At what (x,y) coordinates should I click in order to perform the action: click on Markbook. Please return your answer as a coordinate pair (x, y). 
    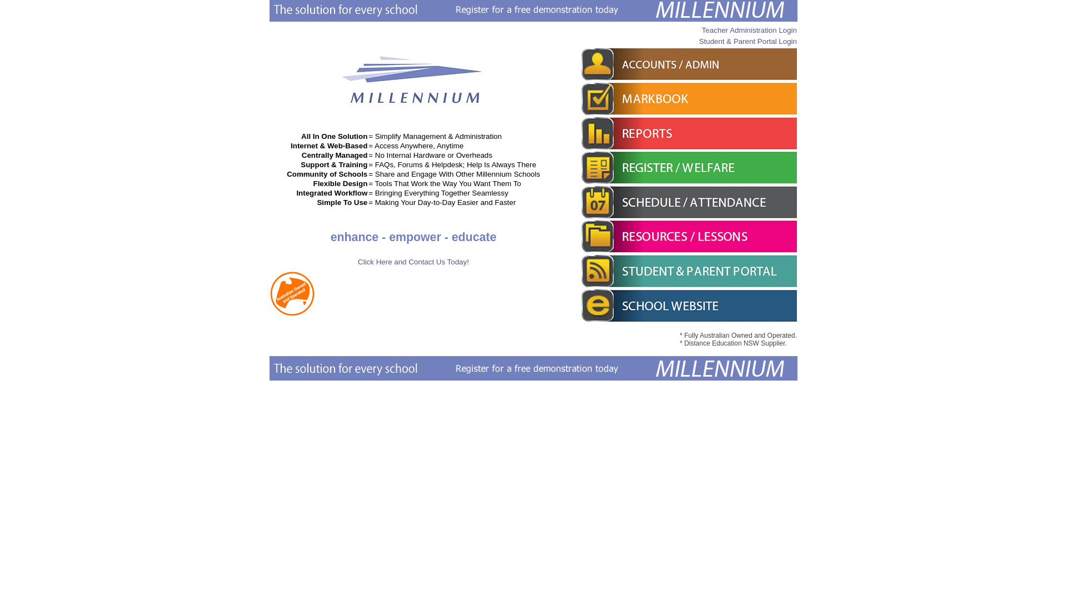
    Looking at the image, I should click on (689, 99).